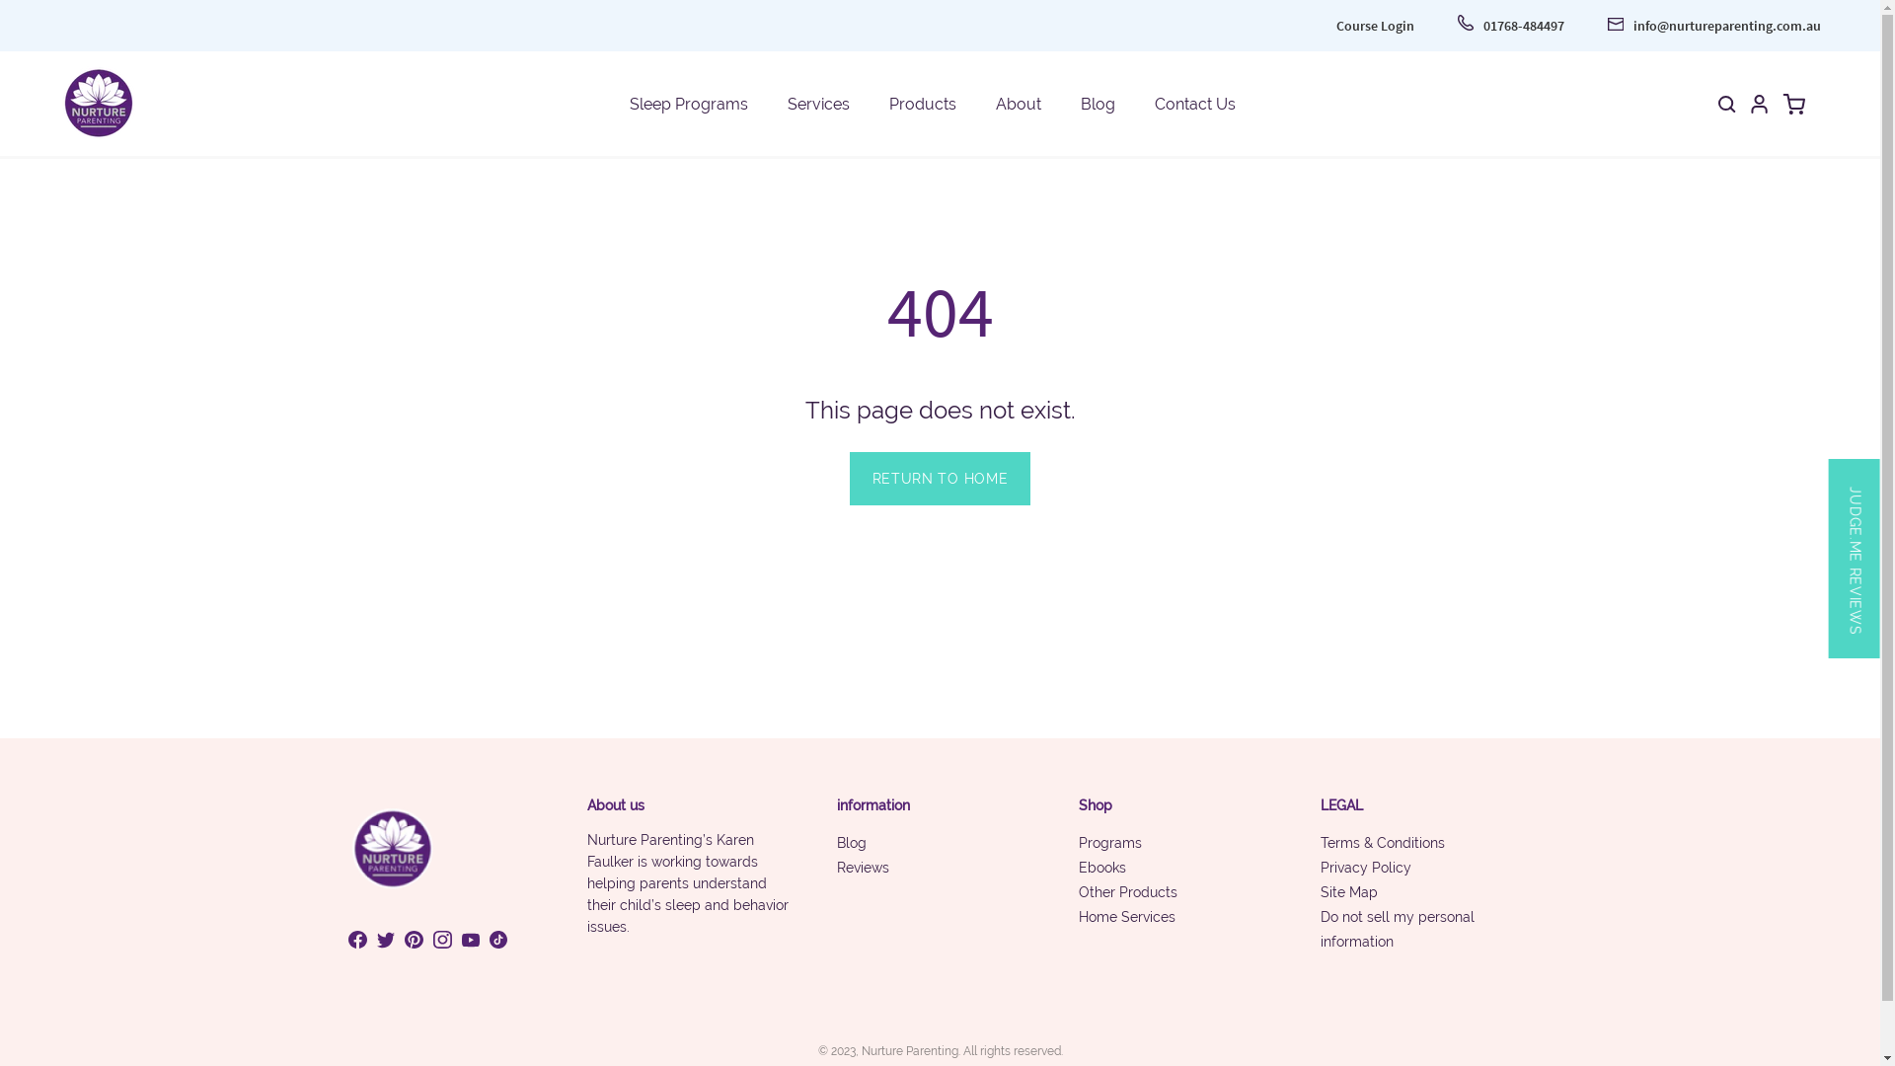 The height and width of the screenshot is (1066, 1895). I want to click on 01768-484497, so click(1511, 26).